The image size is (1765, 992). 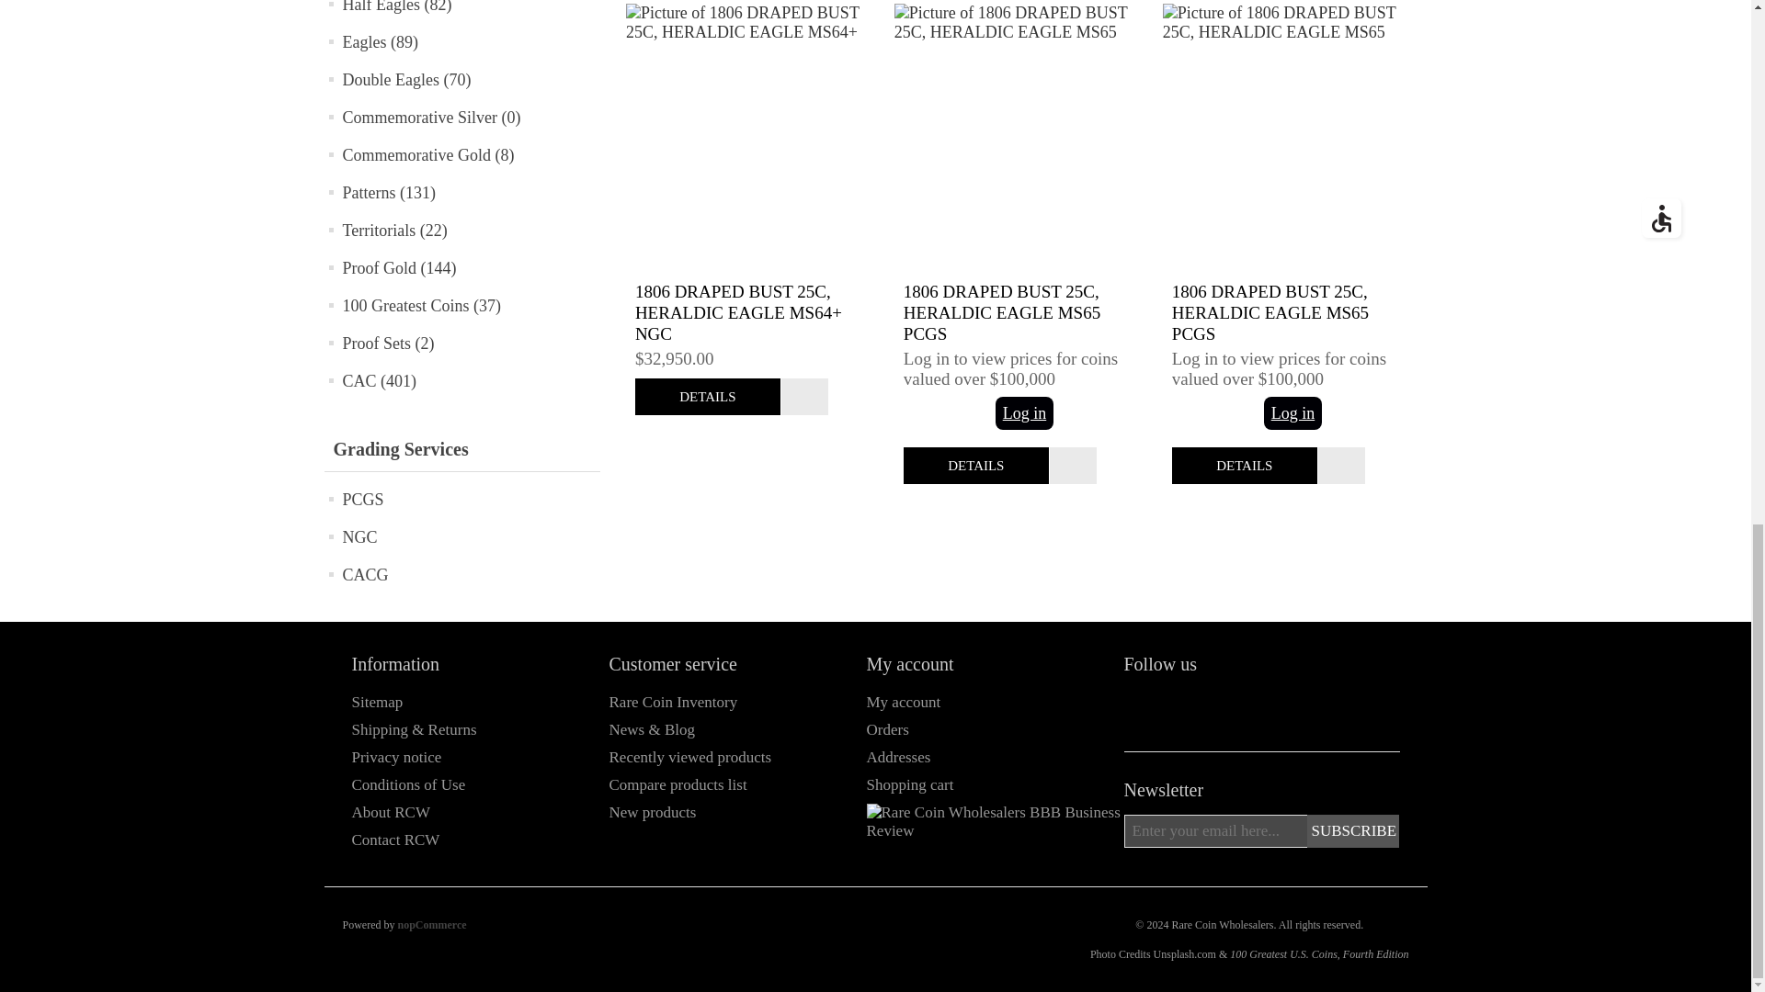 What do you see at coordinates (804, 397) in the screenshot?
I see `Add to compare list` at bounding box center [804, 397].